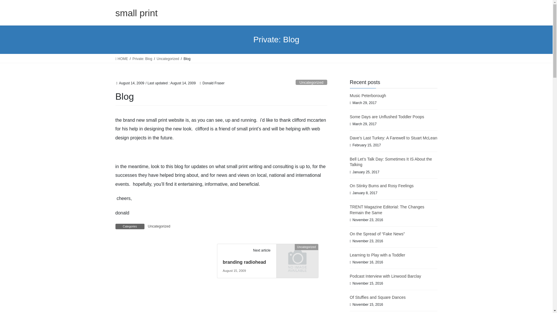  Describe the element at coordinates (382, 185) in the screenshot. I see `On Stinky Bums and Rosy Feelings` at that location.